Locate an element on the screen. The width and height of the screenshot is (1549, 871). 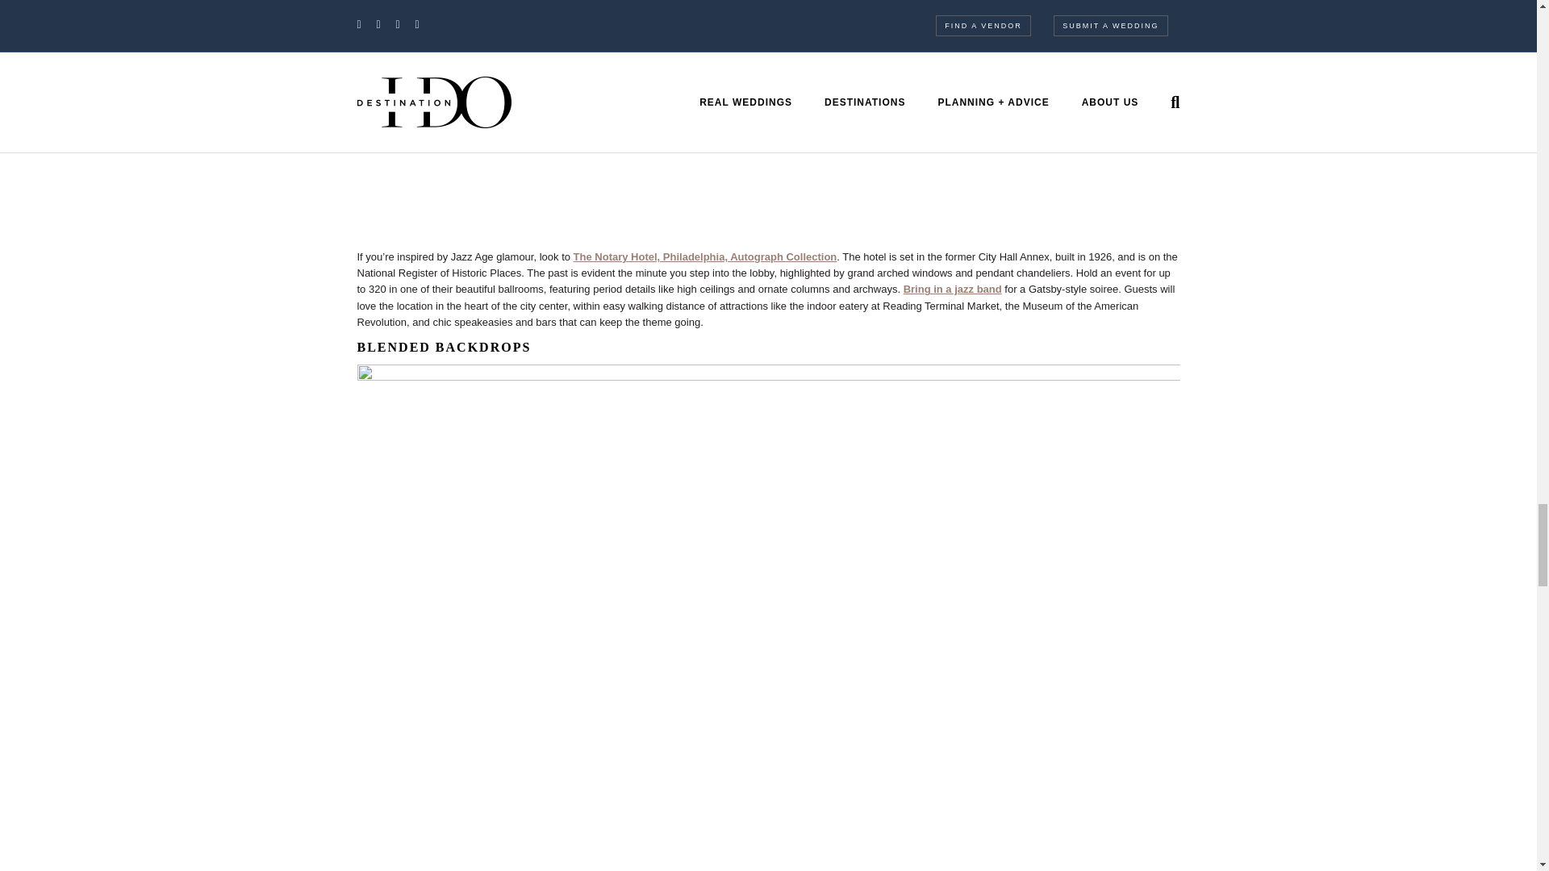
The Notary Hotel, Philadelphia, Autograph Collection is located at coordinates (705, 256).